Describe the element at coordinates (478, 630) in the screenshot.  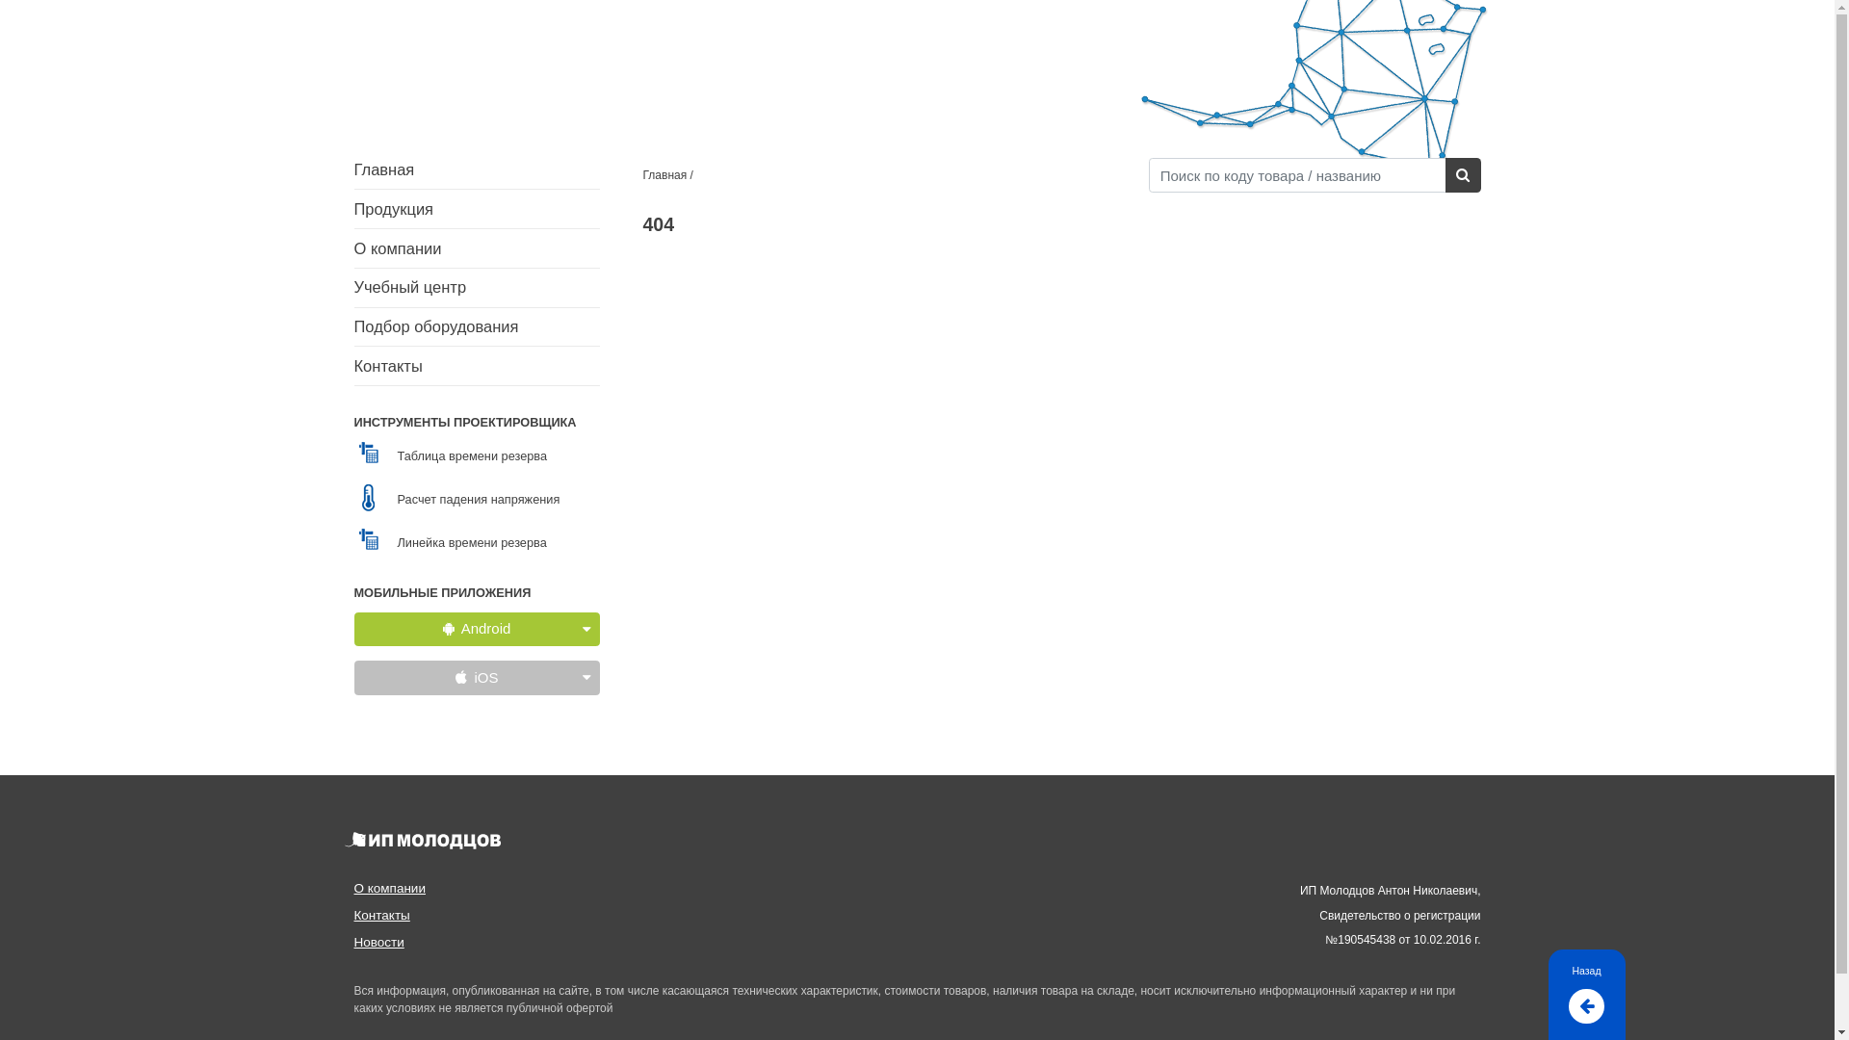
I see `Android` at that location.